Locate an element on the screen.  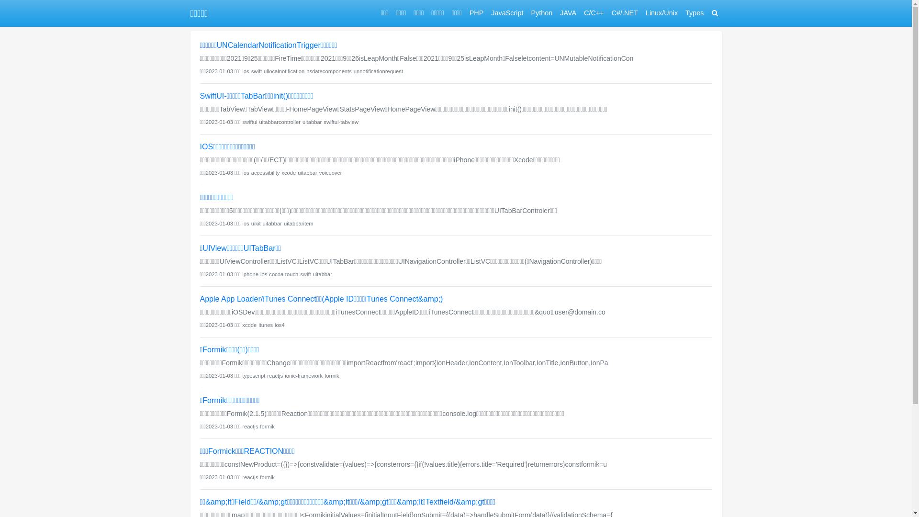
formik is located at coordinates (267, 477).